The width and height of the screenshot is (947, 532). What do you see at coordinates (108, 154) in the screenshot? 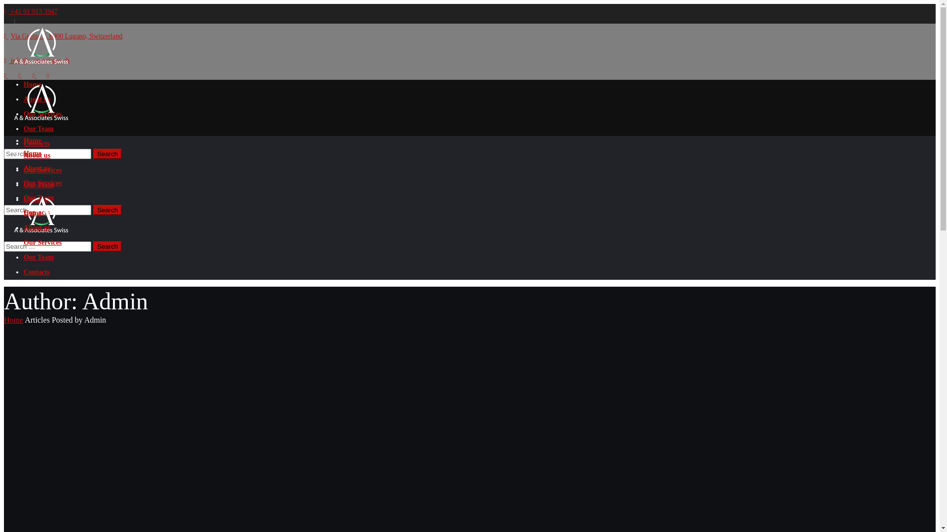
I see `Search` at bounding box center [108, 154].